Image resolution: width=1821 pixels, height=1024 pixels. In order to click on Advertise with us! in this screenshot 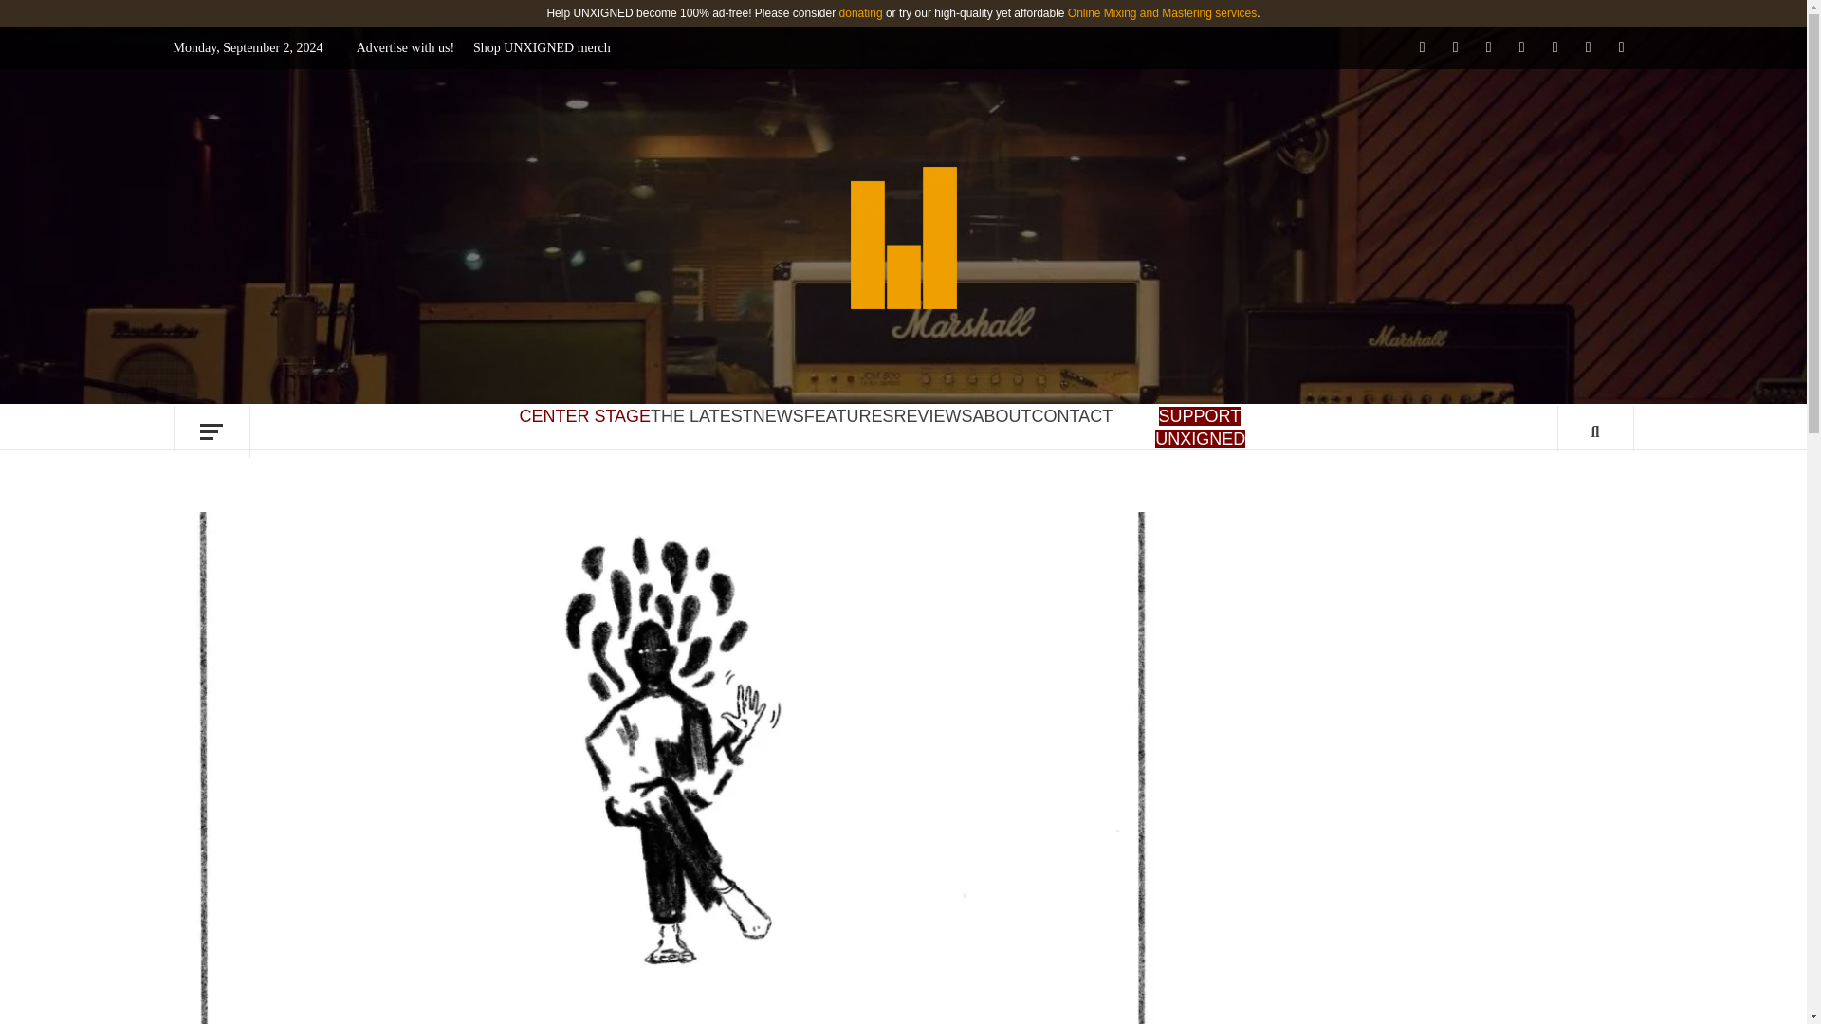, I will do `click(410, 47)`.